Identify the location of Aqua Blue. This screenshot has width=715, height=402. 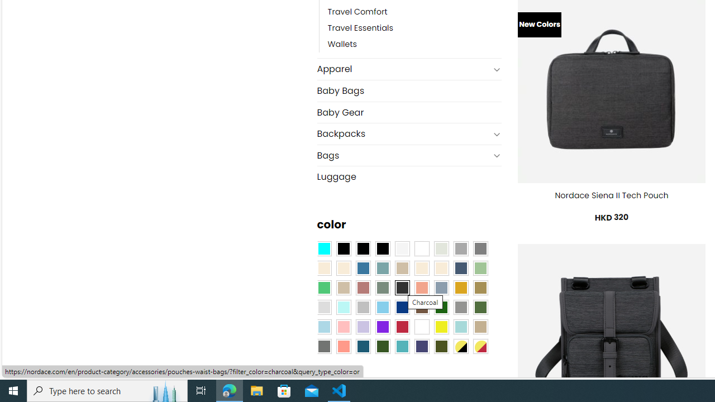
(324, 248).